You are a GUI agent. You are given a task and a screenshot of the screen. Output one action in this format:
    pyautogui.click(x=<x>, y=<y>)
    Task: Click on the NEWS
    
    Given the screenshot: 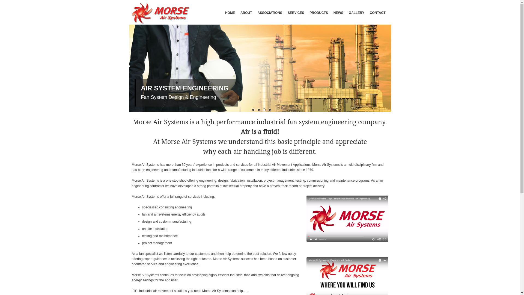 What is the action you would take?
    pyautogui.click(x=338, y=13)
    